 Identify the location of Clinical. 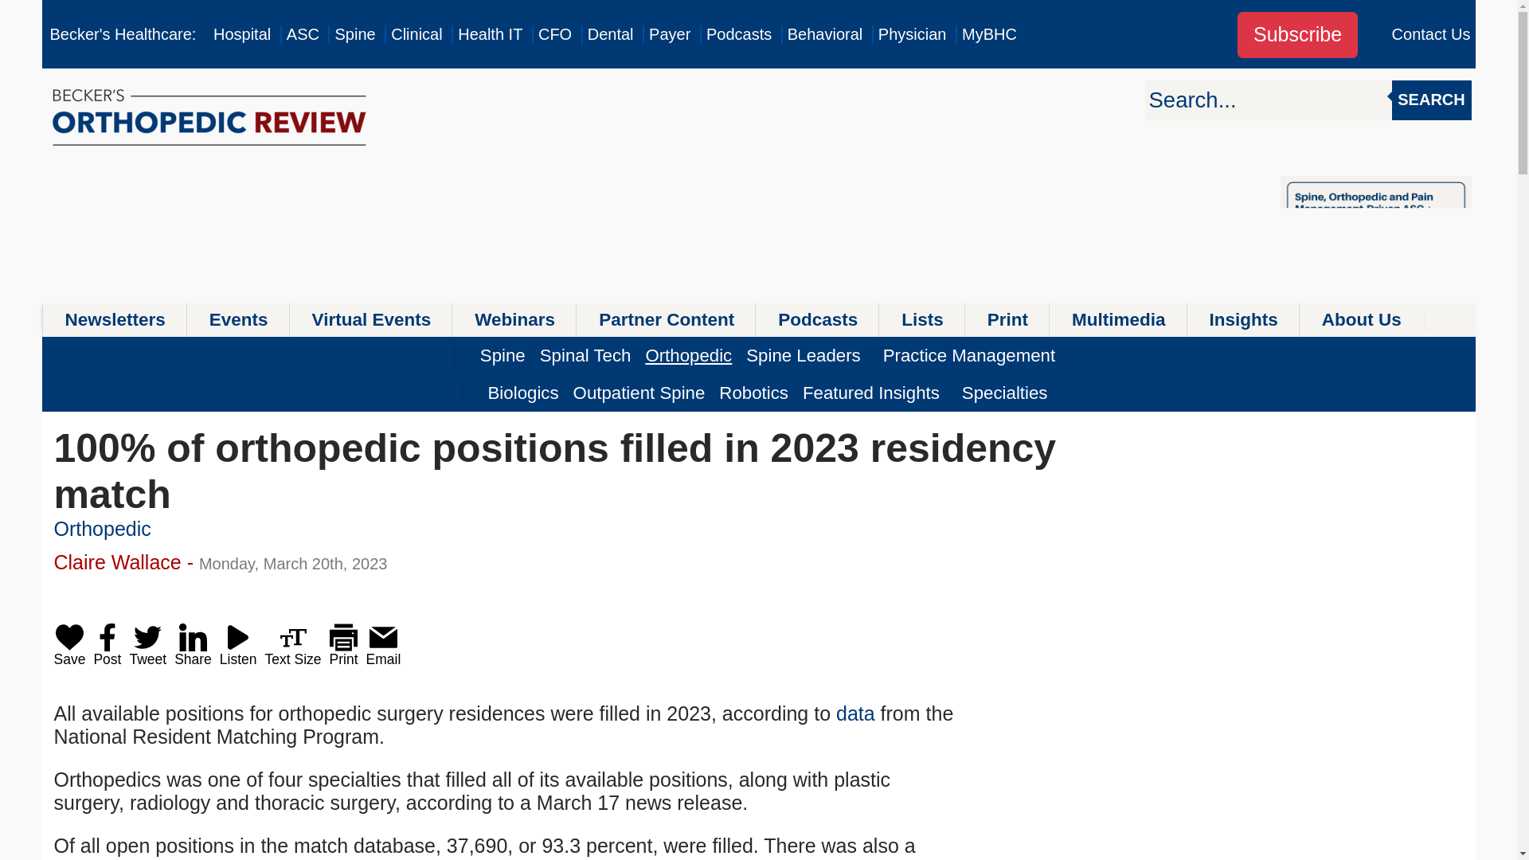
(416, 34).